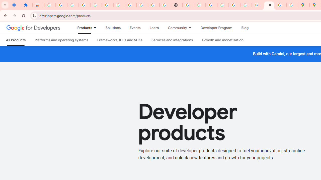  What do you see at coordinates (50, 5) in the screenshot?
I see `Sign in - Google Accounts` at bounding box center [50, 5].